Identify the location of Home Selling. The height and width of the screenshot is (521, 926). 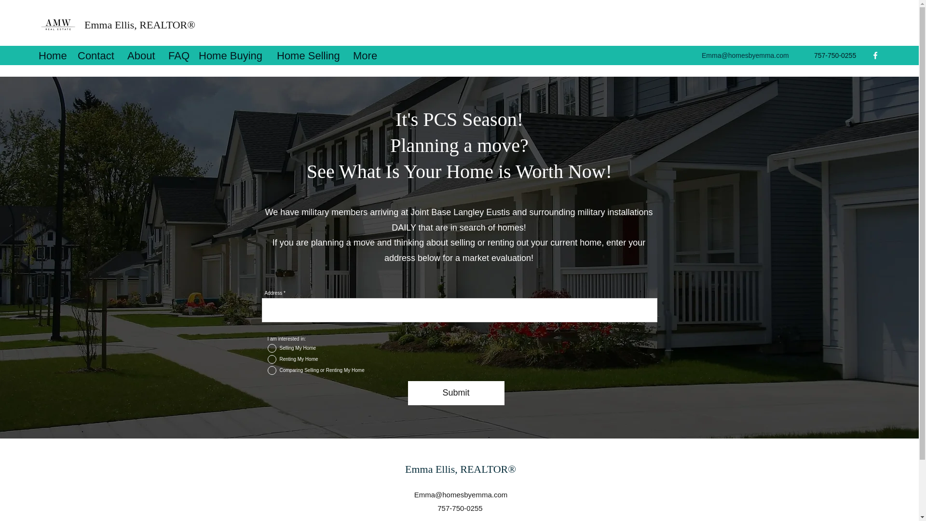
(310, 55).